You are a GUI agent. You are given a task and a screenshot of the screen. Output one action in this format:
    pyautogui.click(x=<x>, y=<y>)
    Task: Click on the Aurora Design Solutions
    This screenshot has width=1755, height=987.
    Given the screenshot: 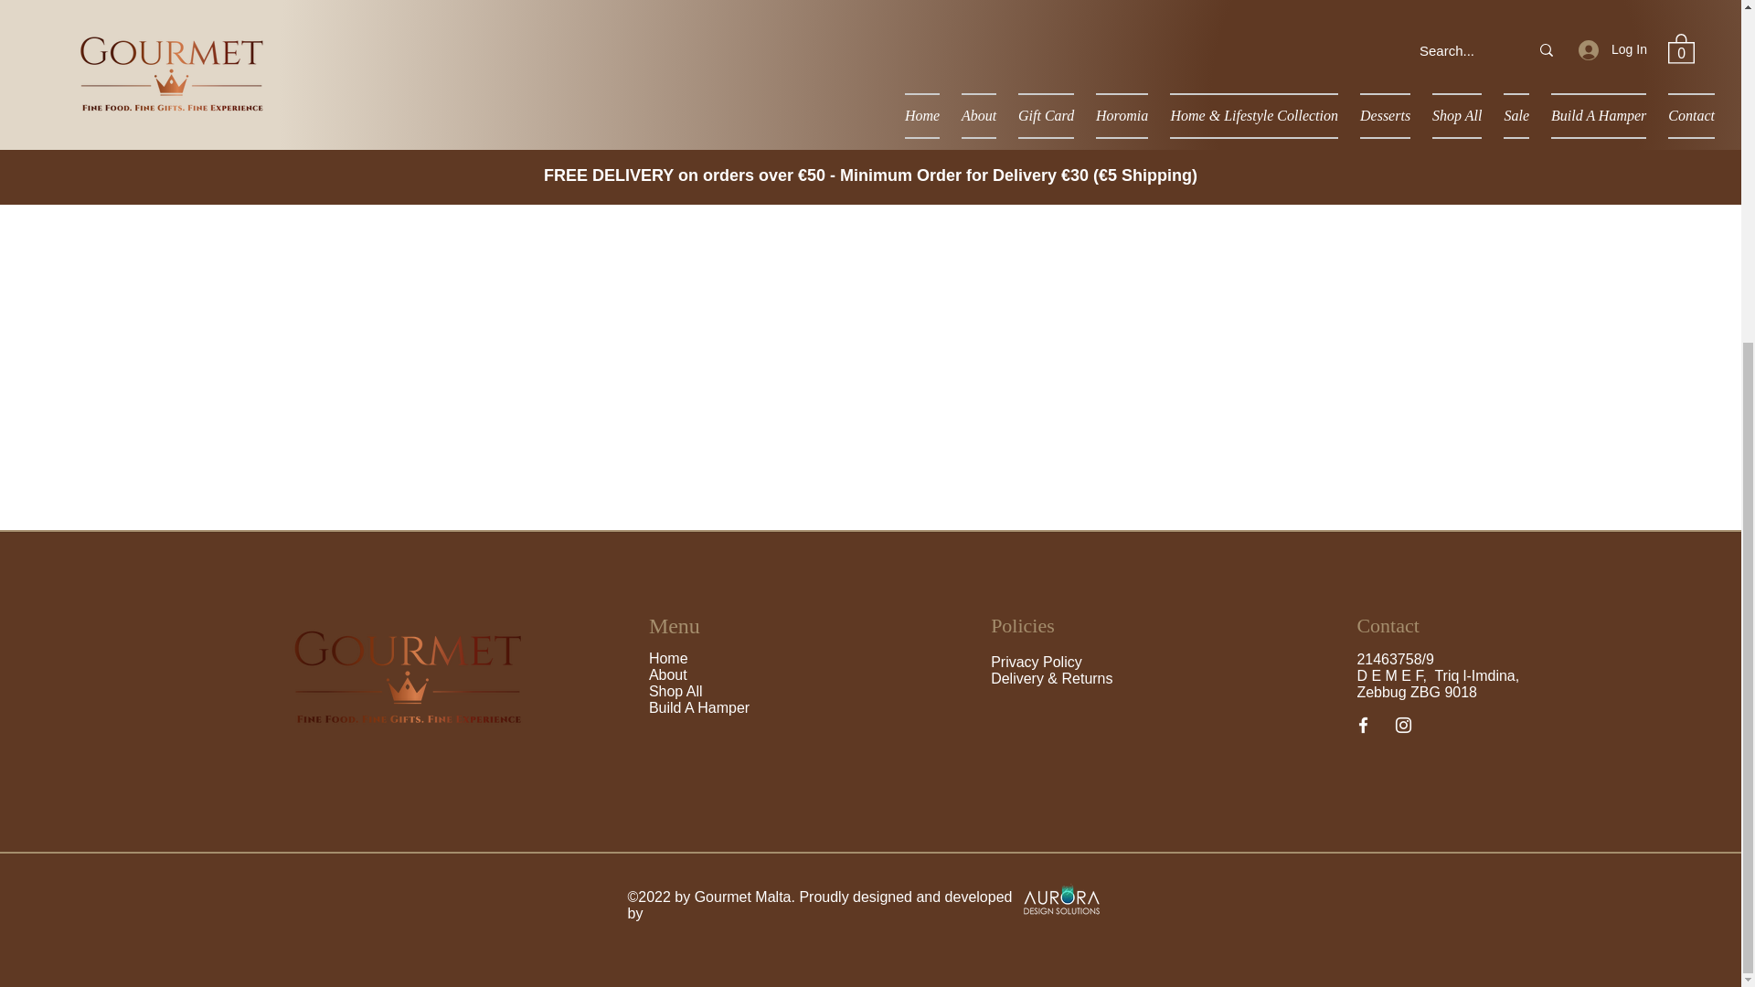 What is the action you would take?
    pyautogui.click(x=1060, y=898)
    